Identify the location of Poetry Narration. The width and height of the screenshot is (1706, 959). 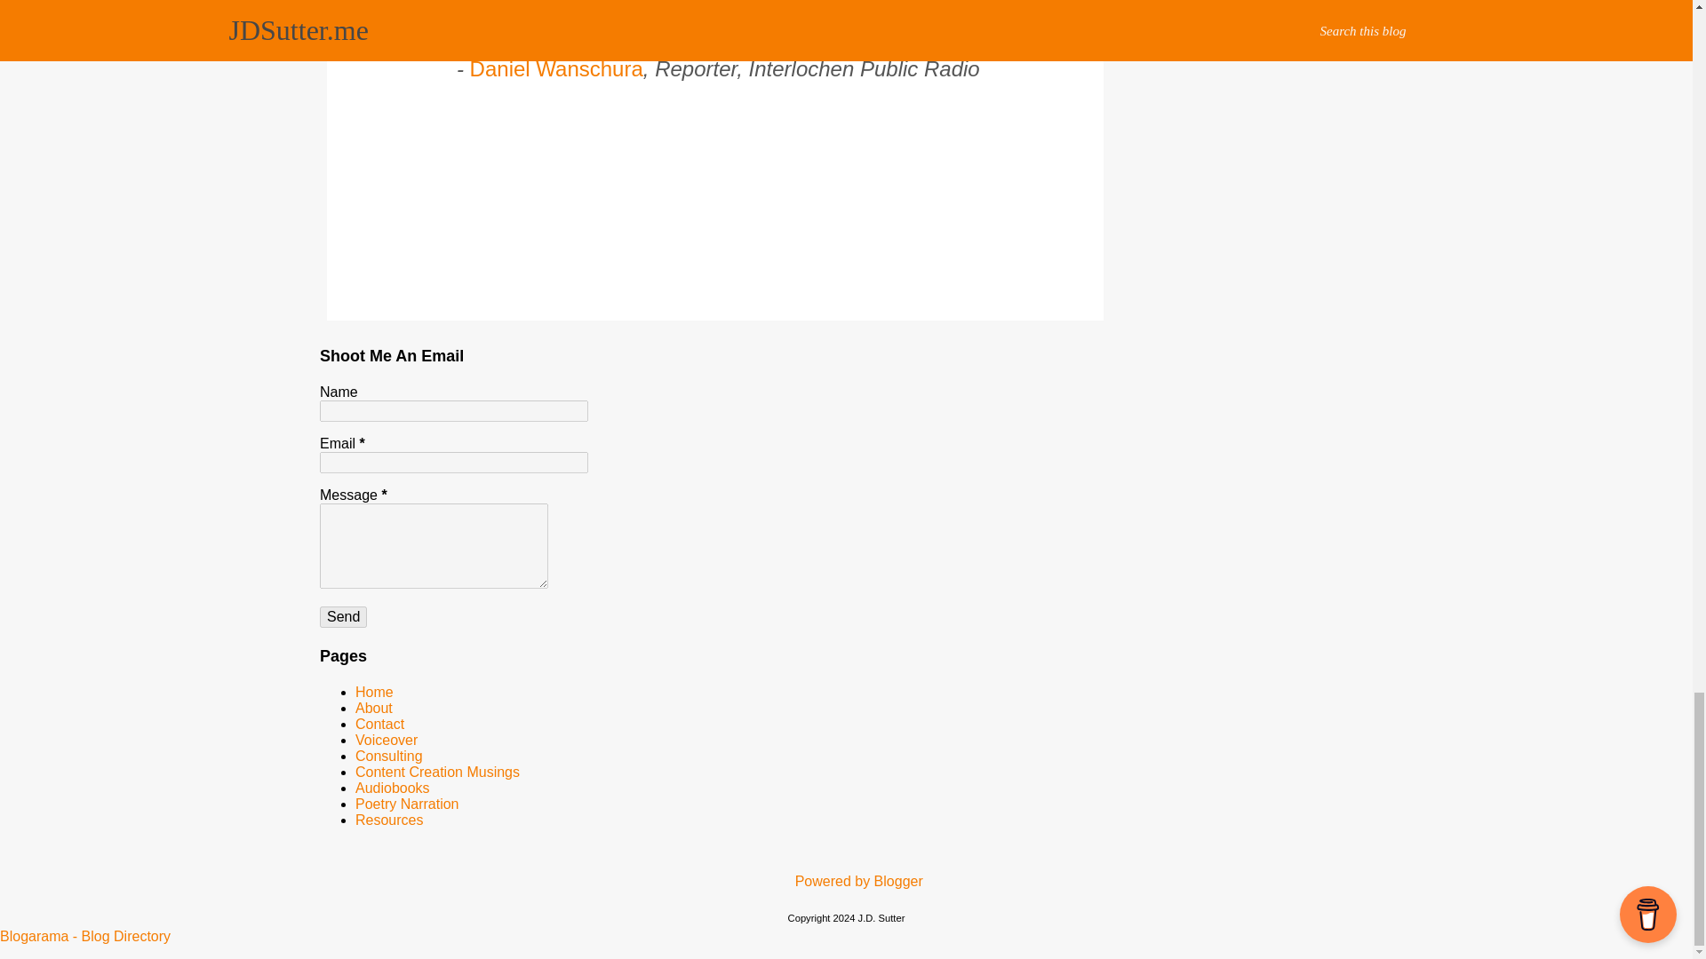
(407, 804).